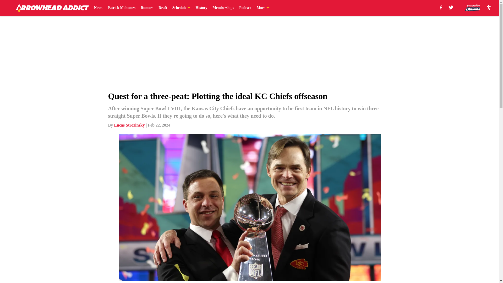 This screenshot has height=283, width=503. Describe the element at coordinates (147, 8) in the screenshot. I see `Rumors` at that location.